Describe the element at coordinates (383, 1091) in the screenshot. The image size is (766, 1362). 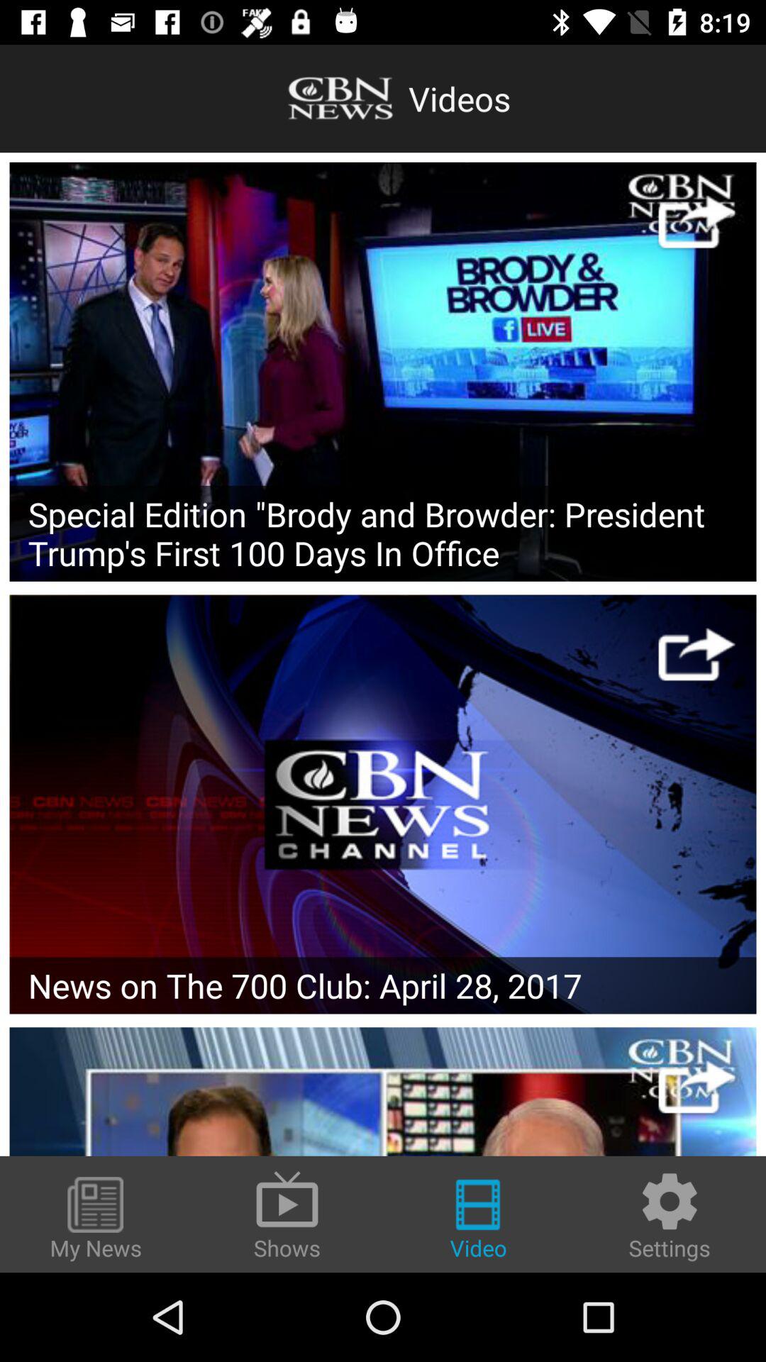
I see `select channel` at that location.